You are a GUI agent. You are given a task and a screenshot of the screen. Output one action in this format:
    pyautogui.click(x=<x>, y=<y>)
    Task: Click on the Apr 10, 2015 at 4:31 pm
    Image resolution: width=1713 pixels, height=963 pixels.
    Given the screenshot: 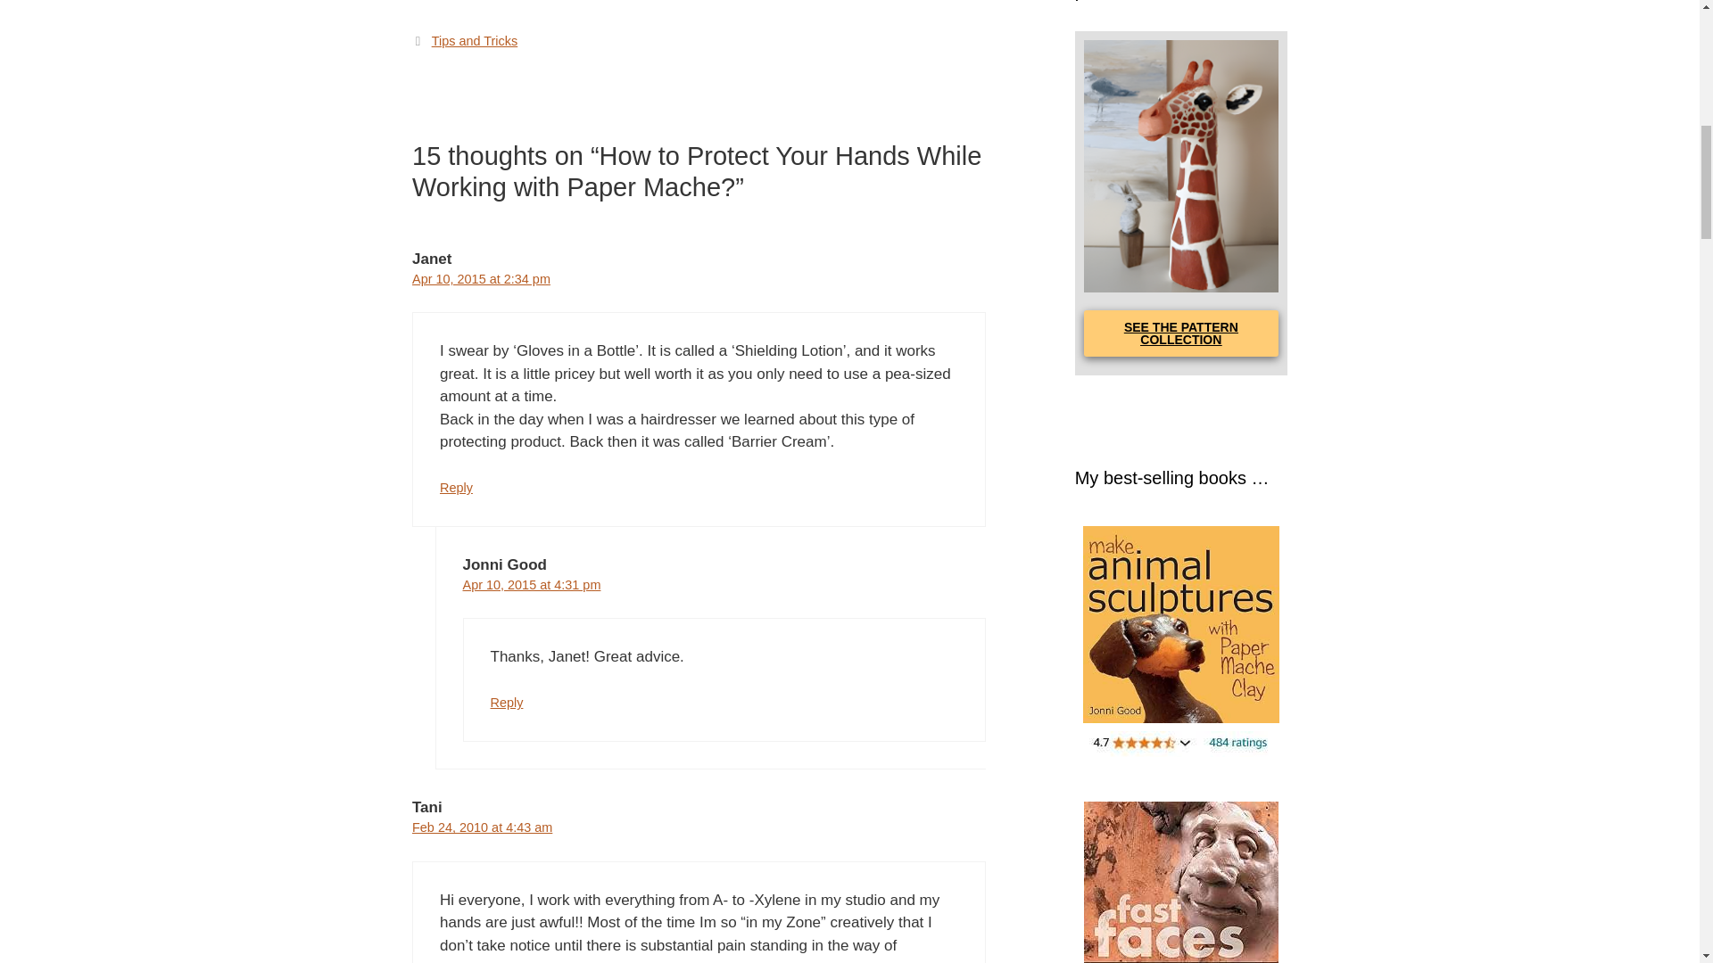 What is the action you would take?
    pyautogui.click(x=532, y=585)
    